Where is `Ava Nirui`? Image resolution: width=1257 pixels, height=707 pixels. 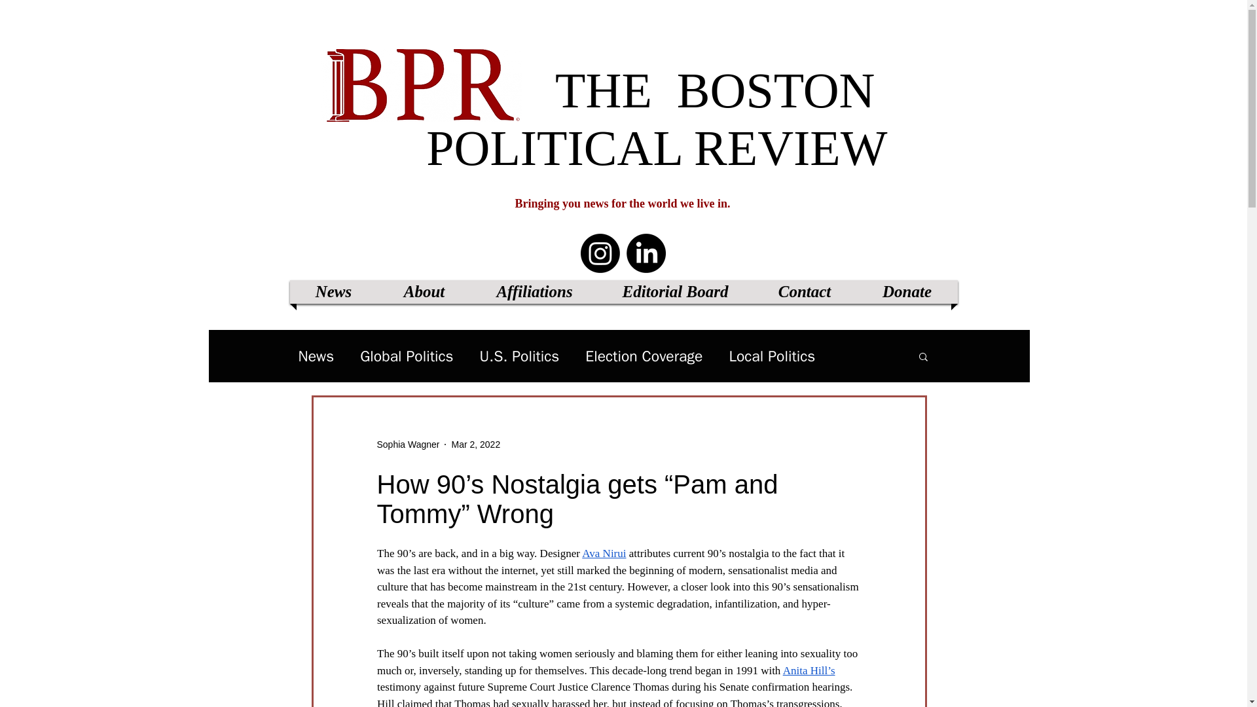 Ava Nirui is located at coordinates (604, 553).